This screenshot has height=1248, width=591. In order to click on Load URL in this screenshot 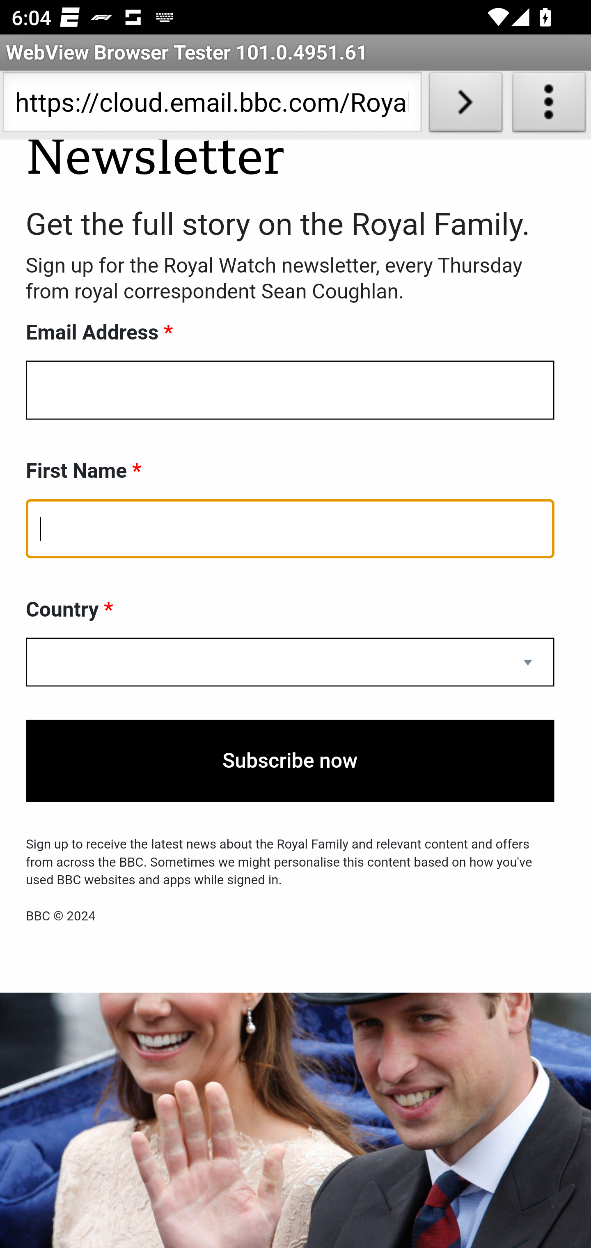, I will do `click(465, 105)`.